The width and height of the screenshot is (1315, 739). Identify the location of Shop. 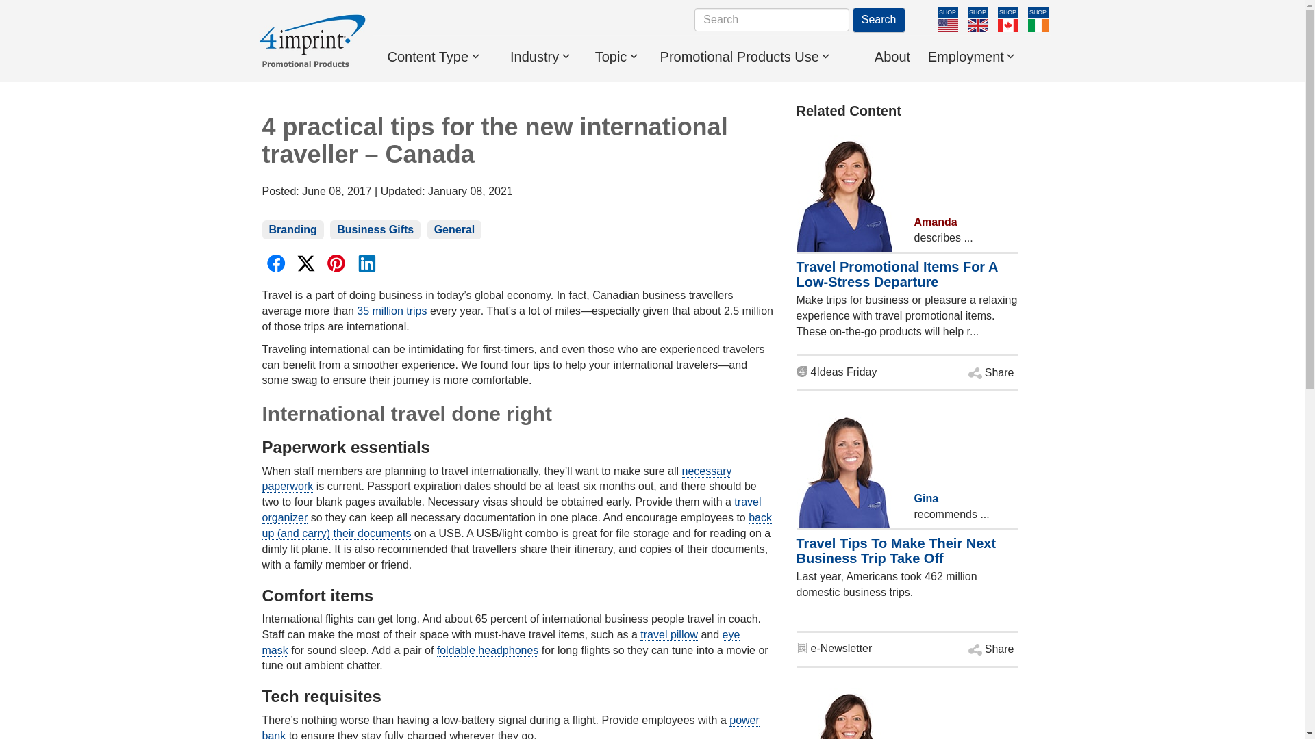
(1007, 12).